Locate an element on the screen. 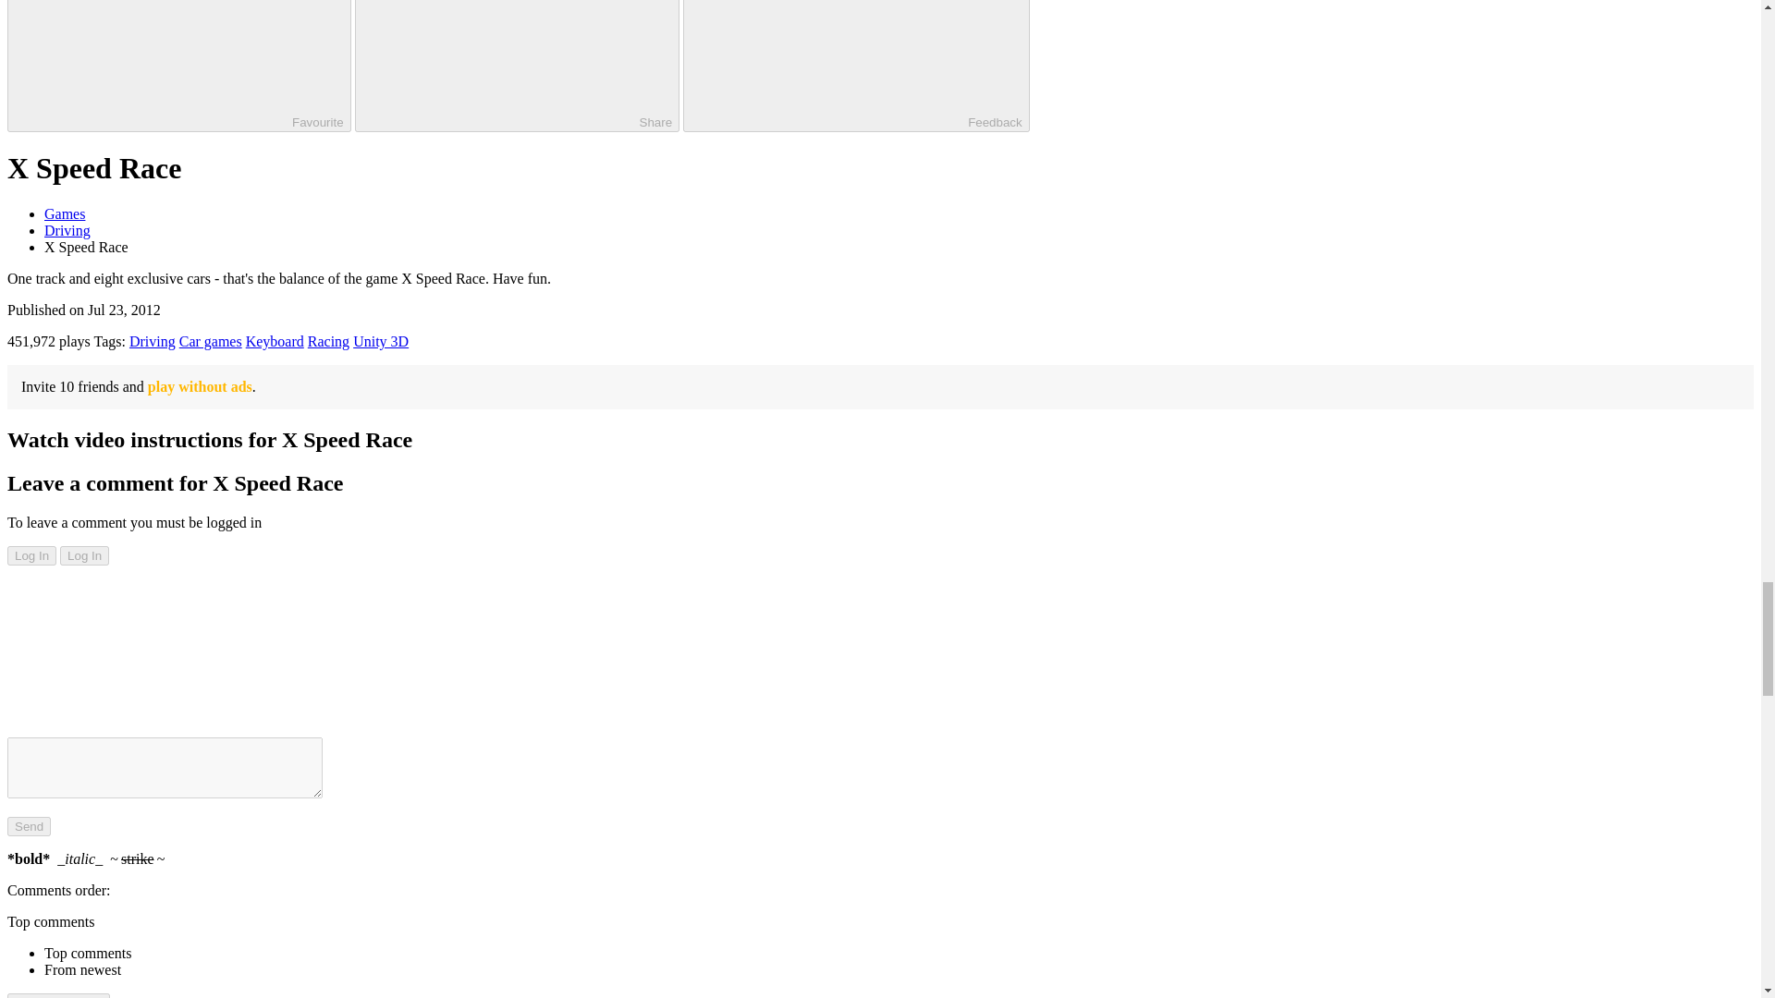 The height and width of the screenshot is (998, 1775). Driving is located at coordinates (67, 230).